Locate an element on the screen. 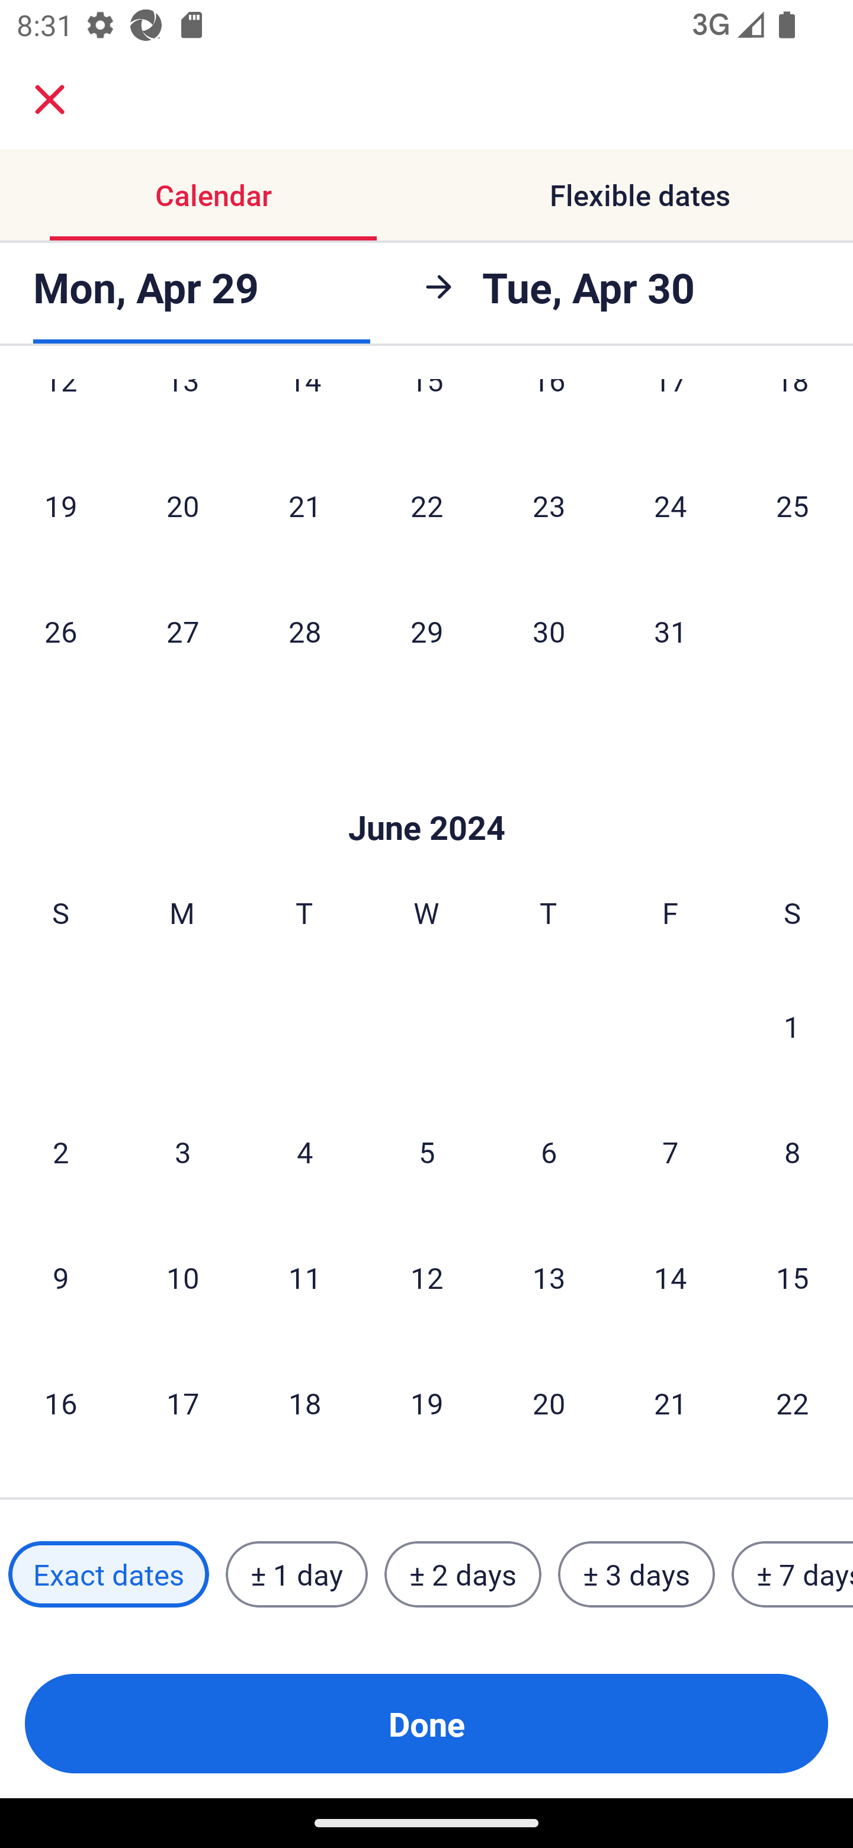 The width and height of the screenshot is (853, 1848). ± 2 days is located at coordinates (463, 1574).